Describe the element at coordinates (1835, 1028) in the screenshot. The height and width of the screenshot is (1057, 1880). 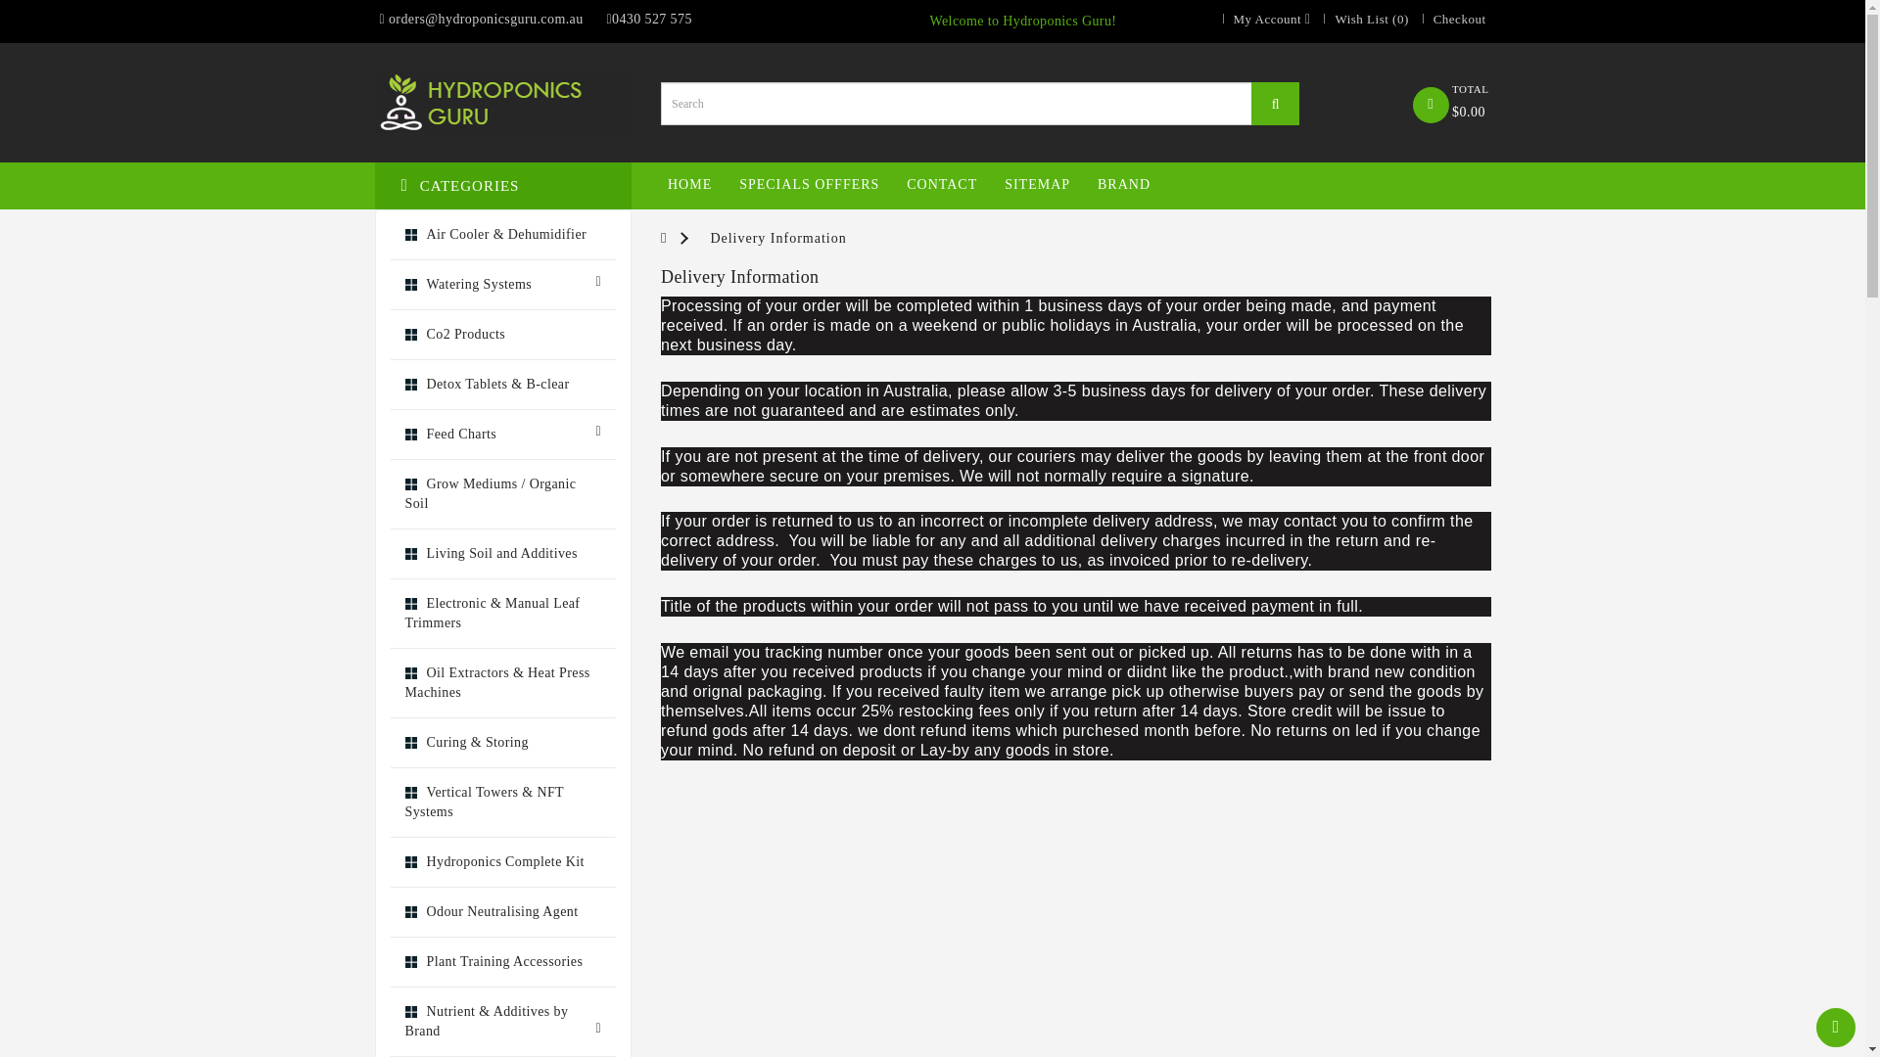
I see `Scroll to Top` at that location.